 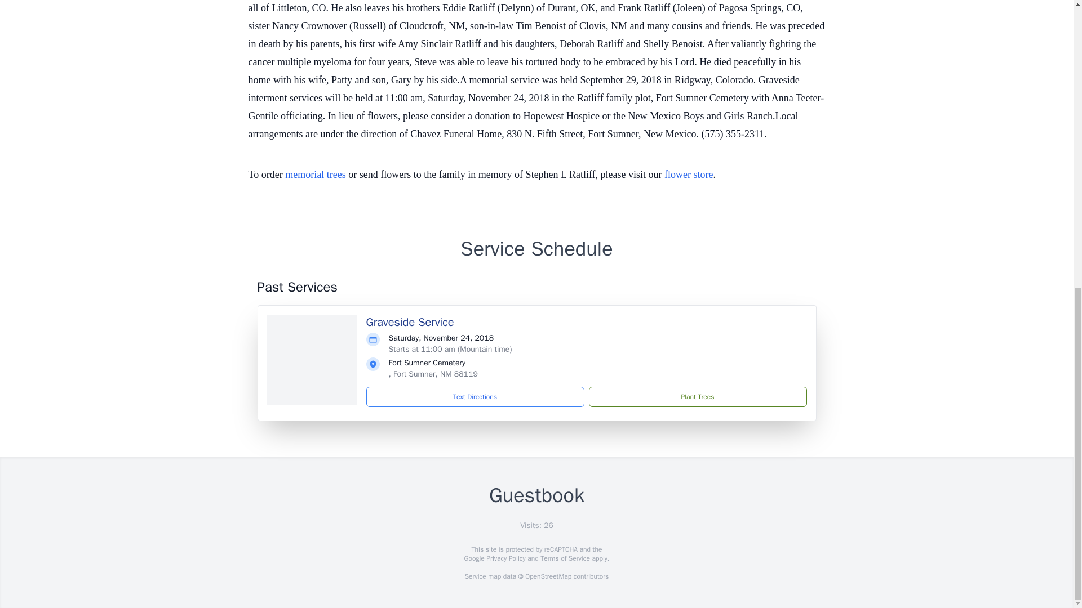 I want to click on Text Directions, so click(x=475, y=396).